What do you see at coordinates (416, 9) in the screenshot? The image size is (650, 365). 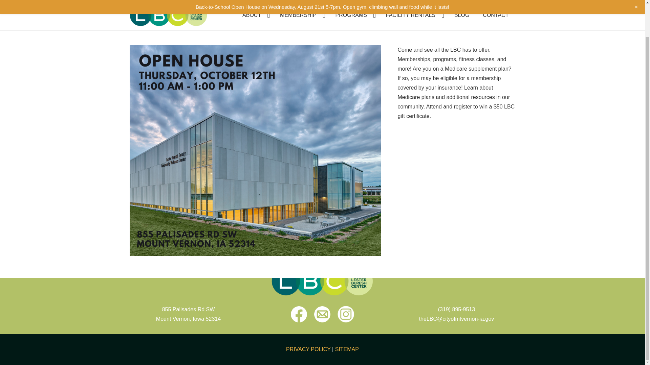 I see `Home` at bounding box center [416, 9].